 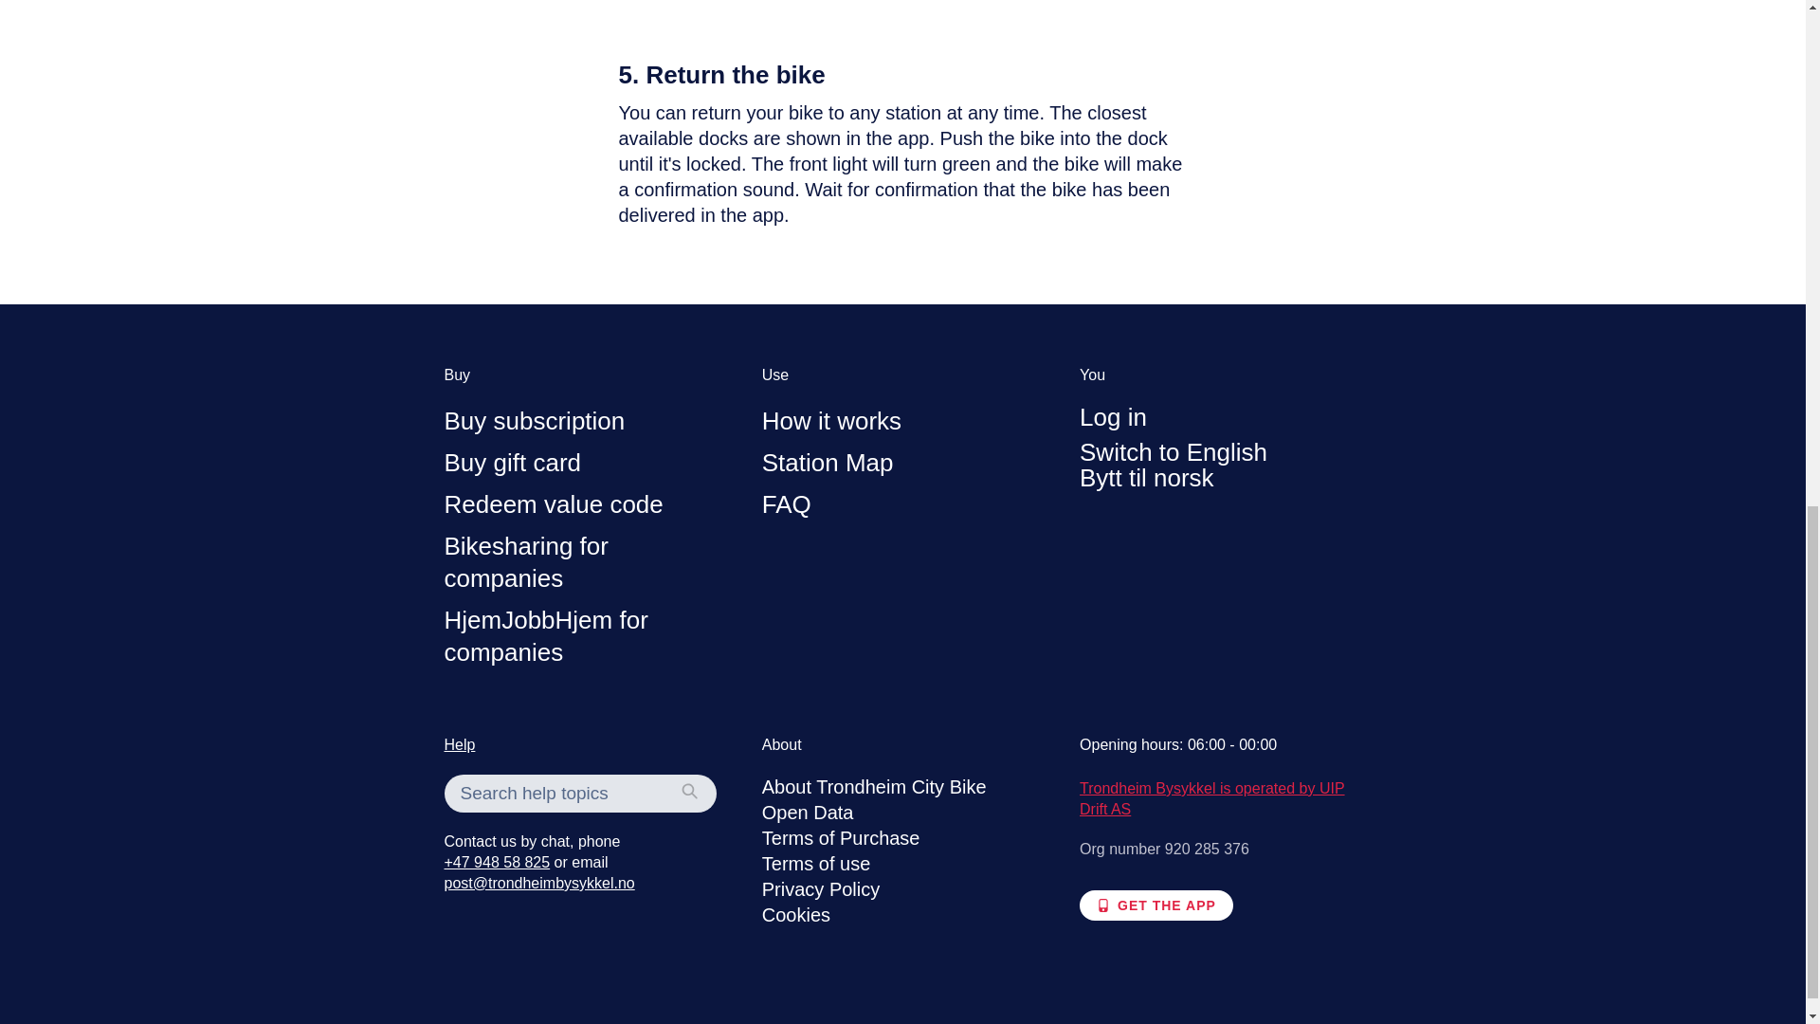 I want to click on Privacy Policy, so click(x=821, y=889).